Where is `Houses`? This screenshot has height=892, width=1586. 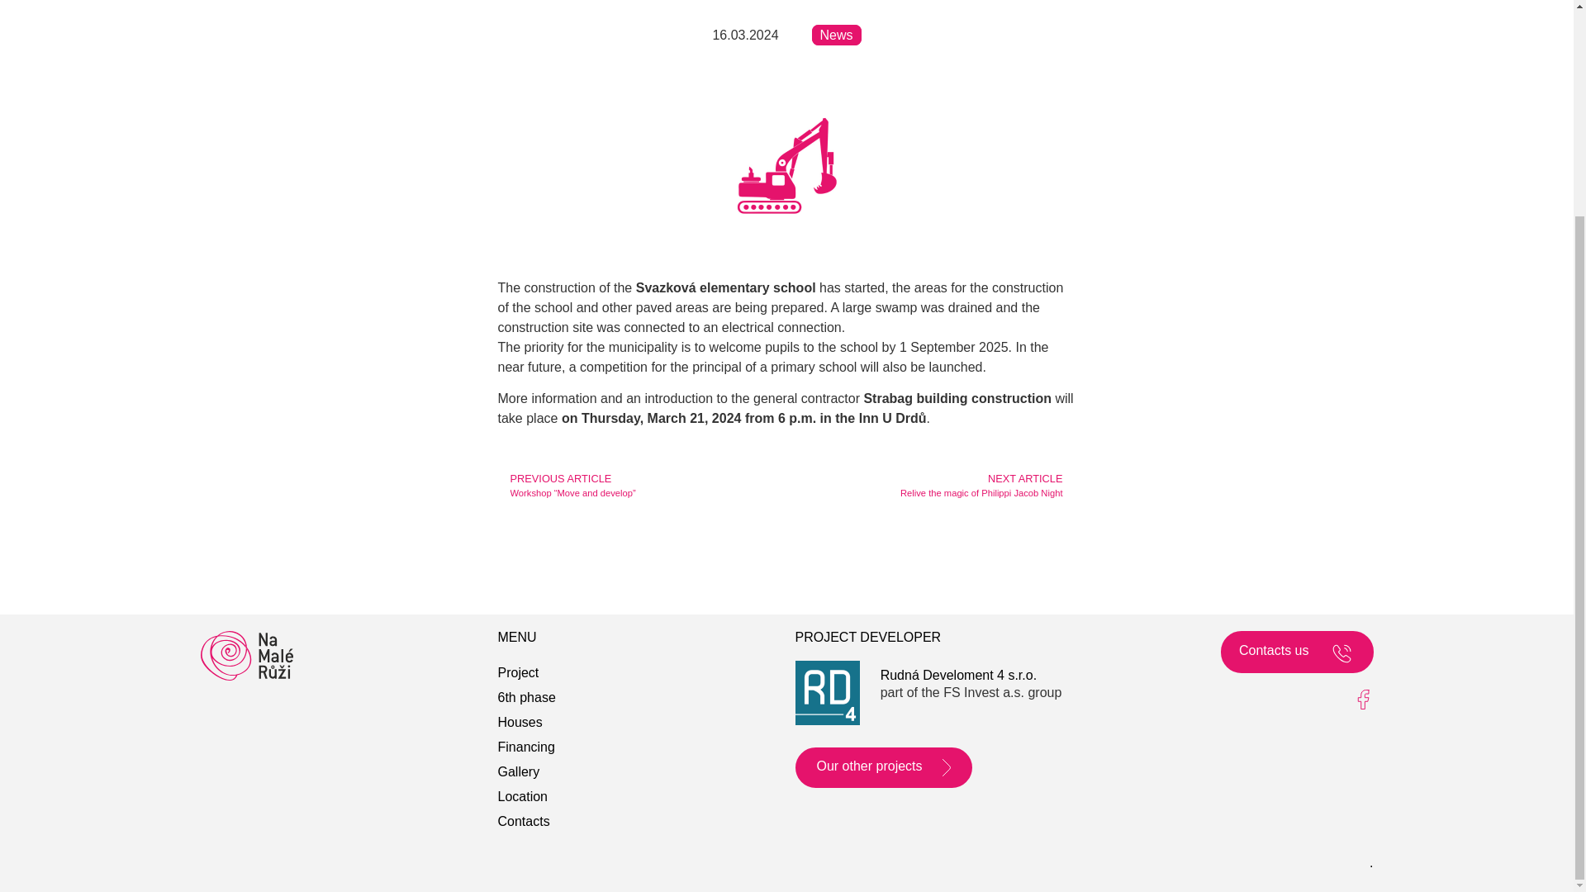
Houses is located at coordinates (526, 722).